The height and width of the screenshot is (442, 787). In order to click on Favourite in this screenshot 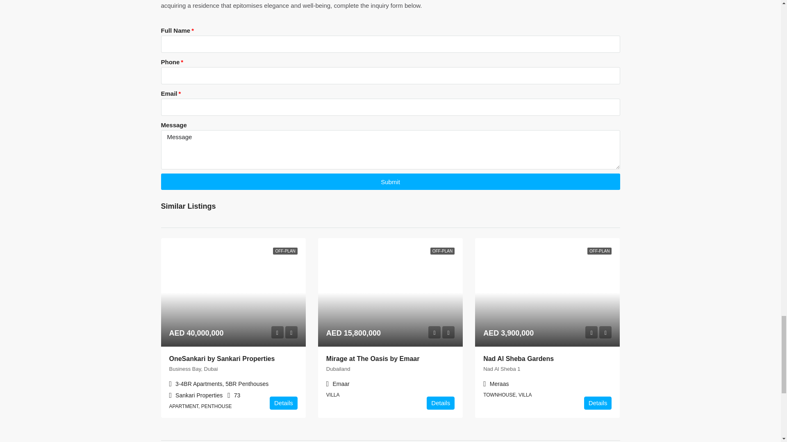, I will do `click(291, 332)`.